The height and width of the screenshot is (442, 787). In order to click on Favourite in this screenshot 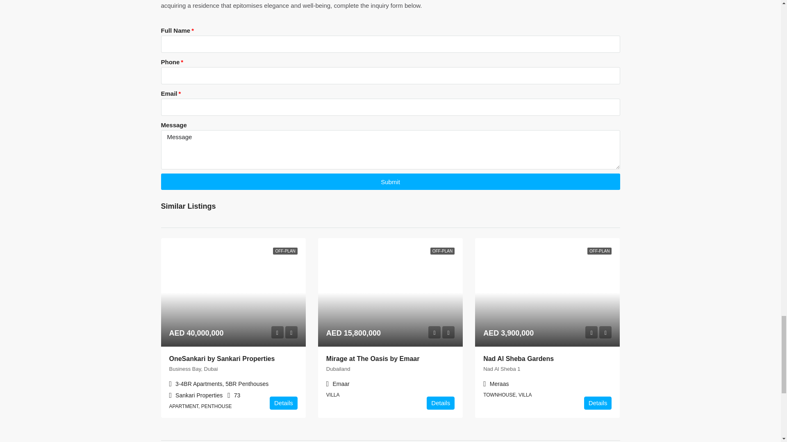, I will do `click(291, 332)`.